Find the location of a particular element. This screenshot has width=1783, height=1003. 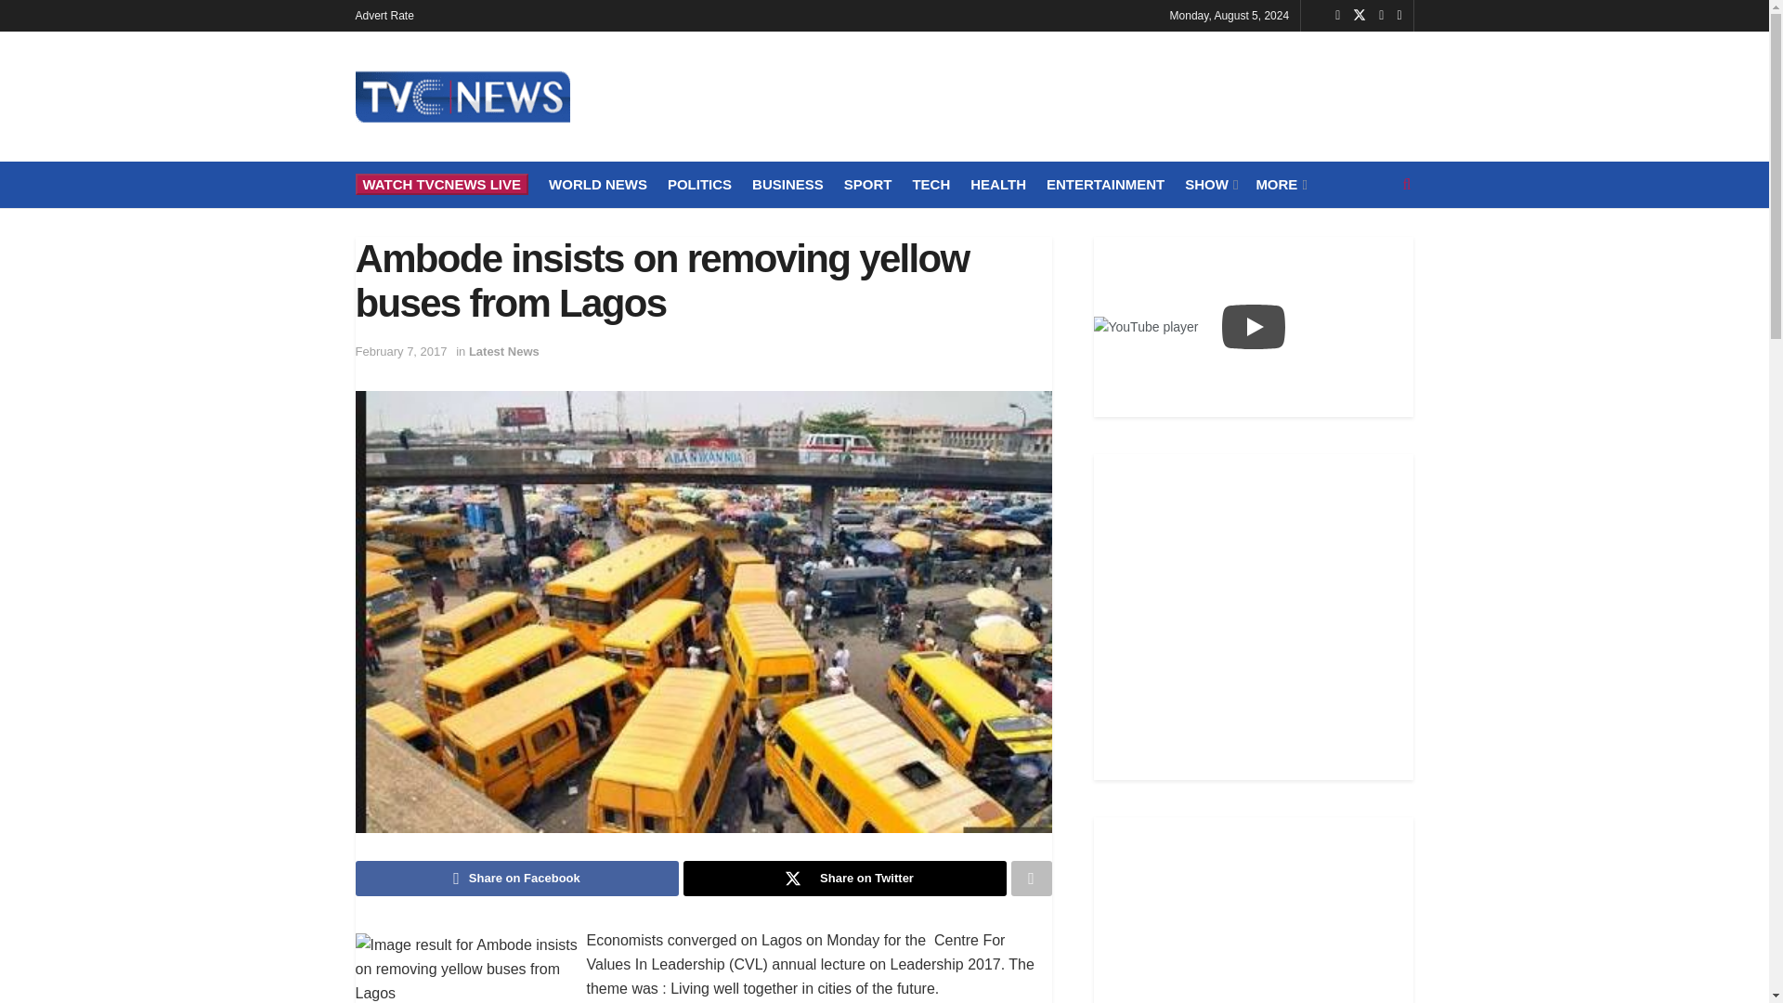

HEALTH is located at coordinates (997, 184).